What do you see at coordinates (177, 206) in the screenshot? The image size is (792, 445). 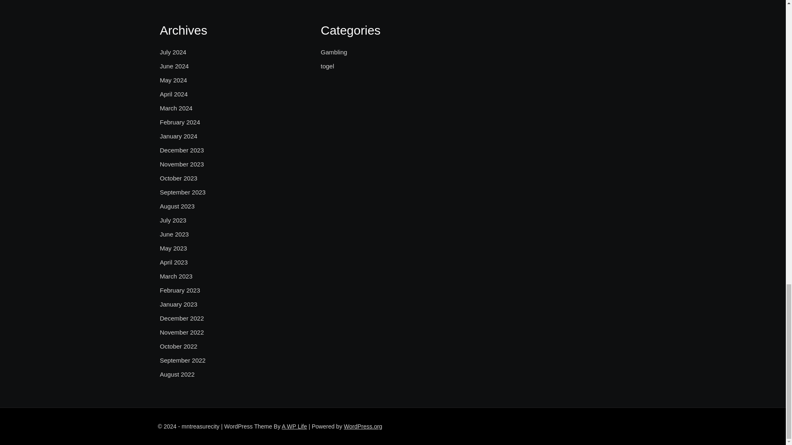 I see `August 2023` at bounding box center [177, 206].